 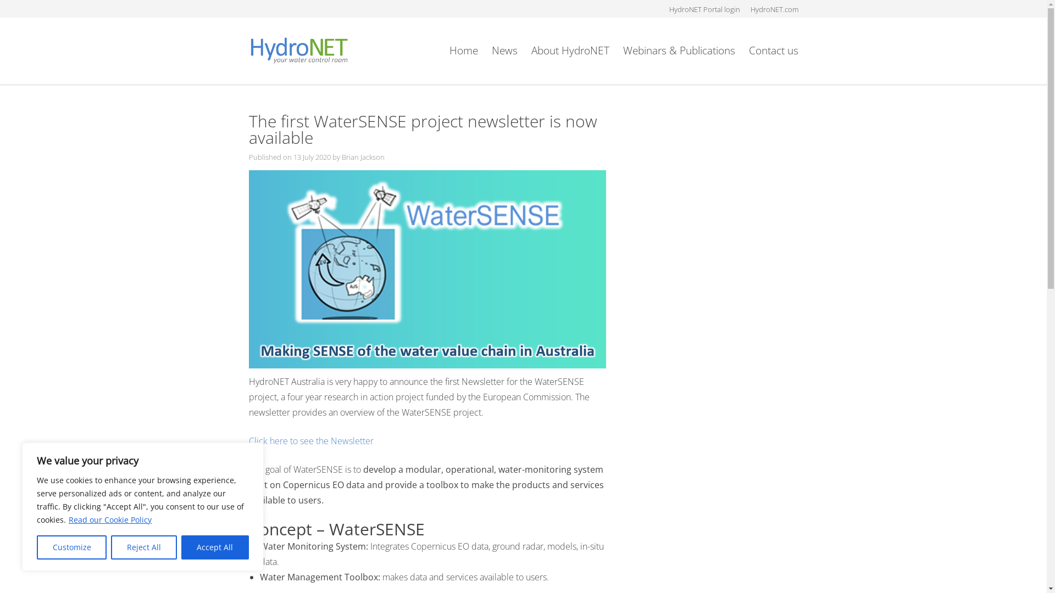 I want to click on Accept All, so click(x=215, y=547).